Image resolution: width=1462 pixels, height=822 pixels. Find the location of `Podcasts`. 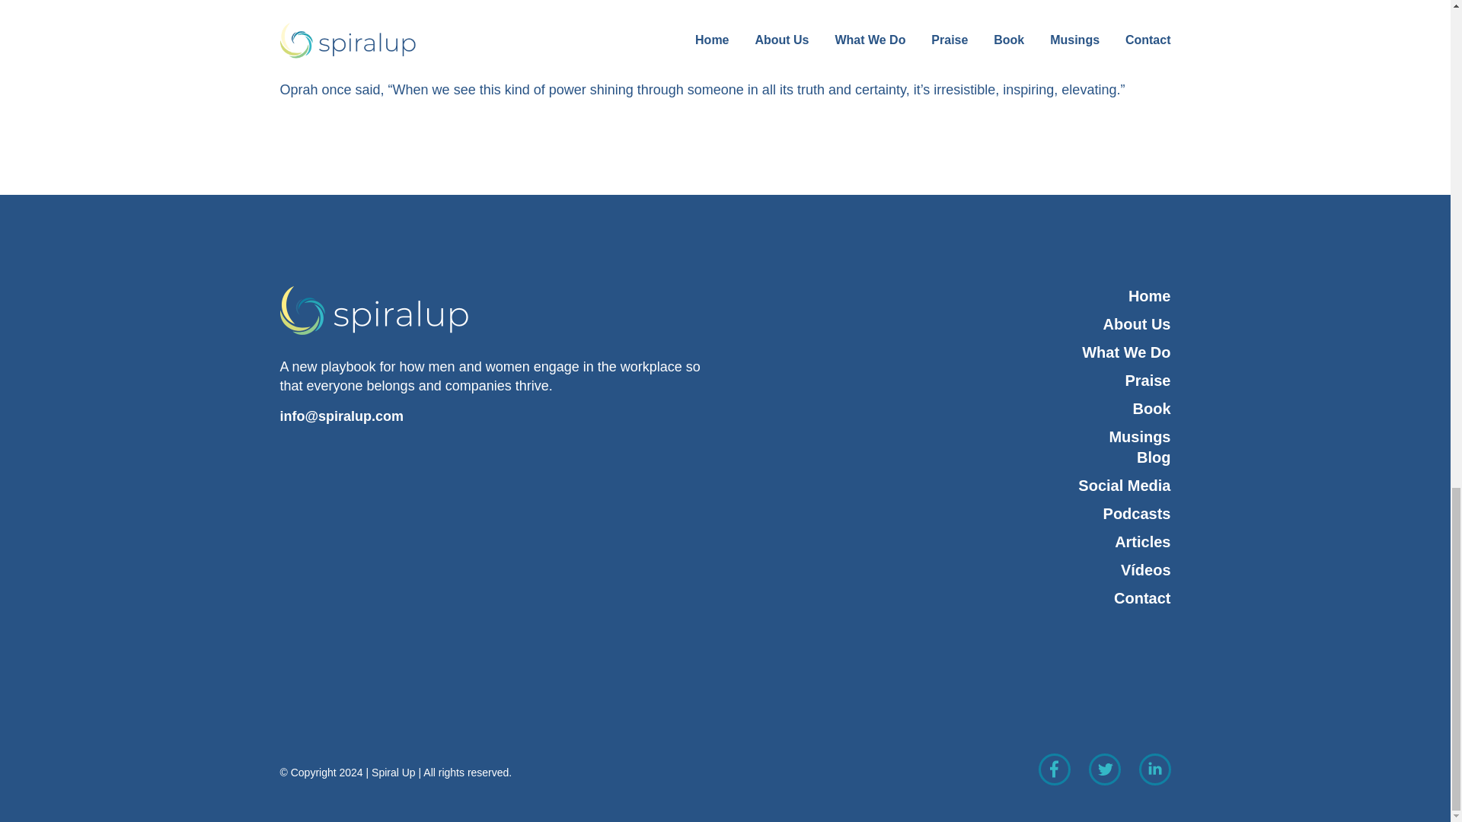

Podcasts is located at coordinates (969, 515).